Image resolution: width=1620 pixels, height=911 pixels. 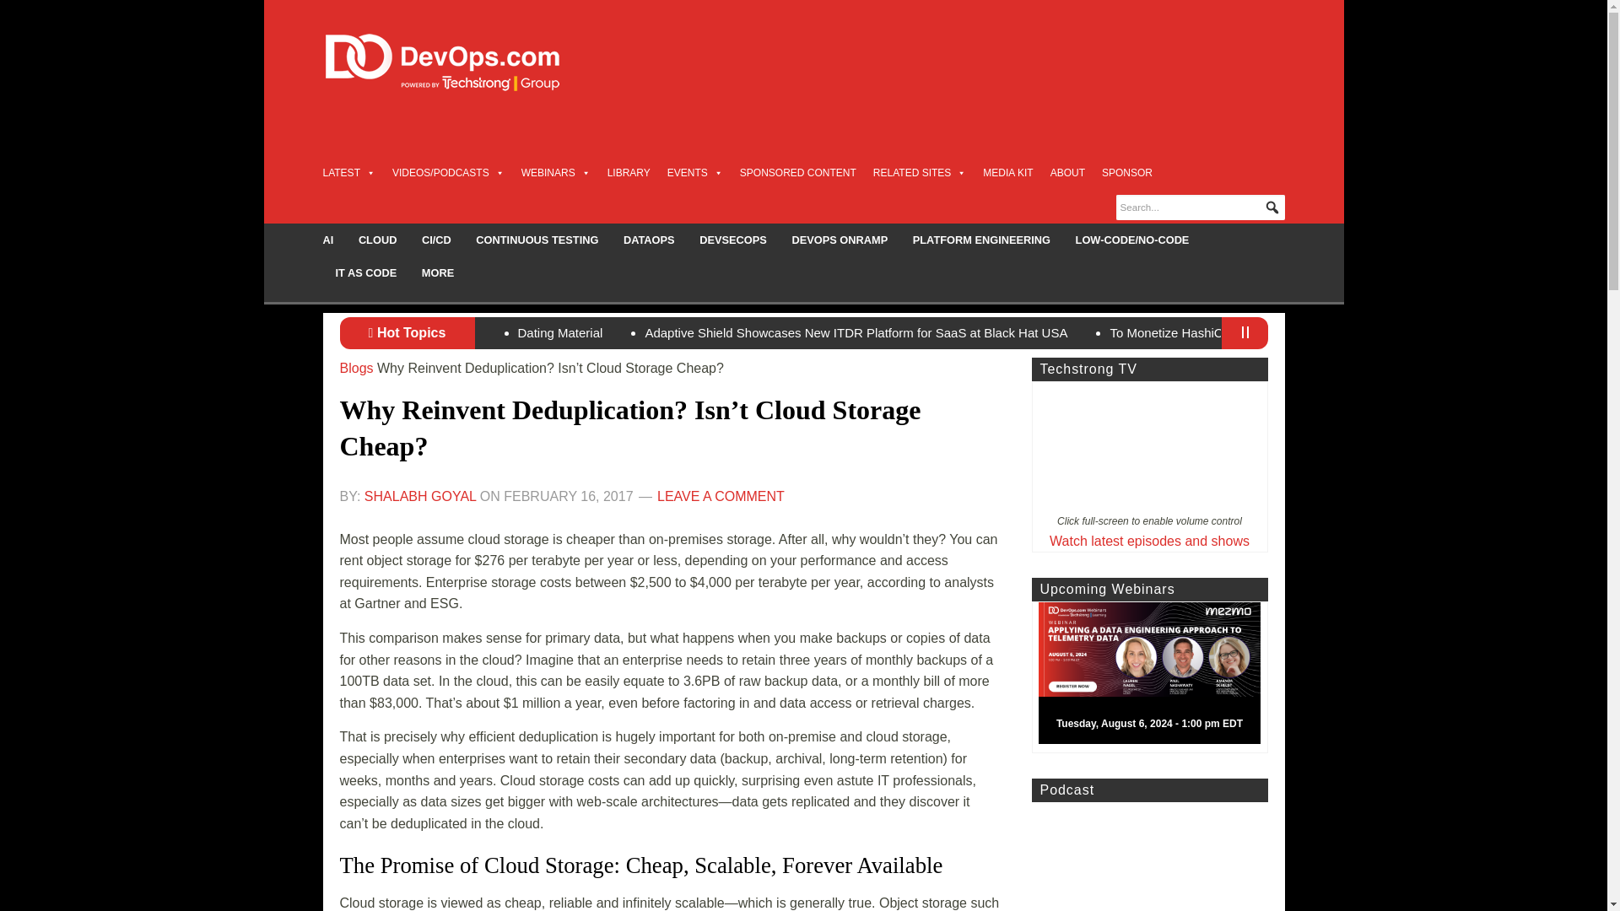 I want to click on SPONSORED CONTENT, so click(x=798, y=172).